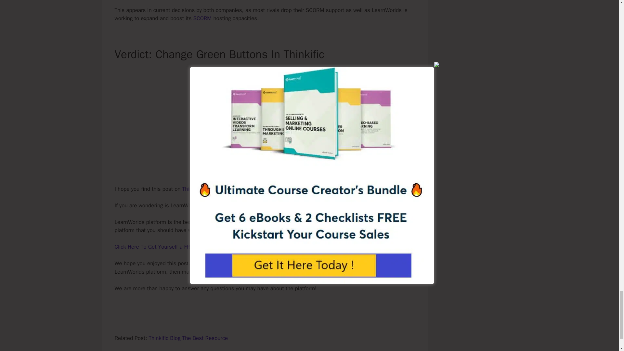  Describe the element at coordinates (188, 338) in the screenshot. I see `Thinkific Blog The Best Resource` at that location.